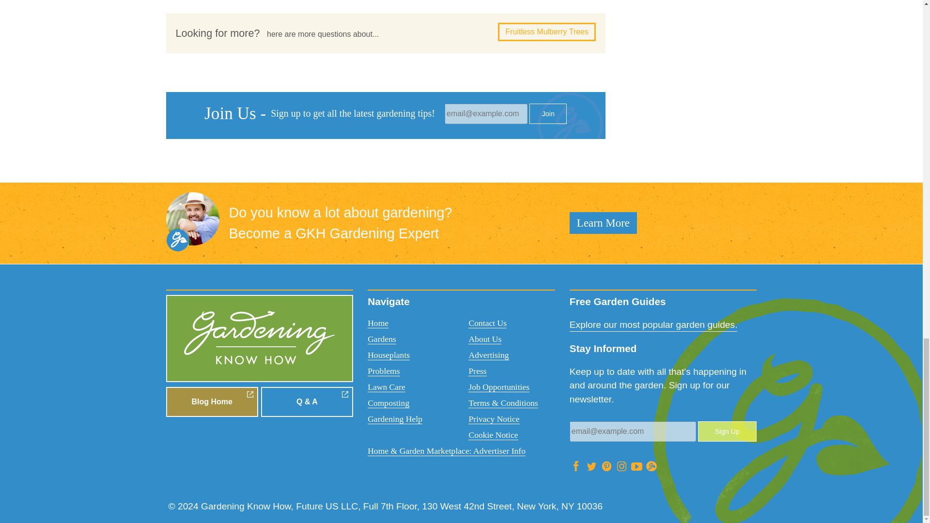  I want to click on Fruitless Mulberry Trees, so click(546, 32).